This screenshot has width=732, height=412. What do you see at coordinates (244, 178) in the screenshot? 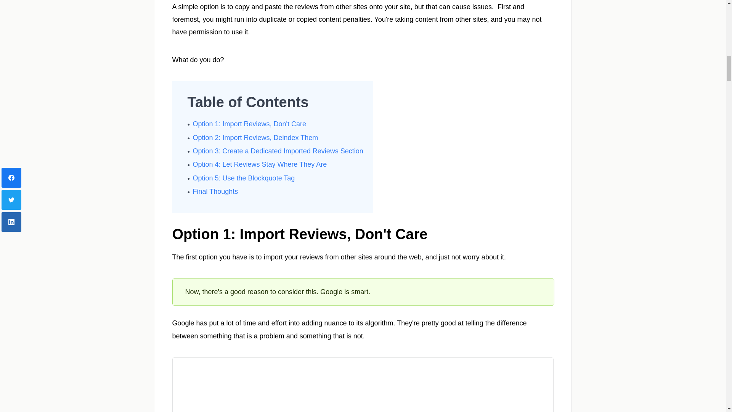
I see `Option 5: Use the Blockquote Tag` at bounding box center [244, 178].